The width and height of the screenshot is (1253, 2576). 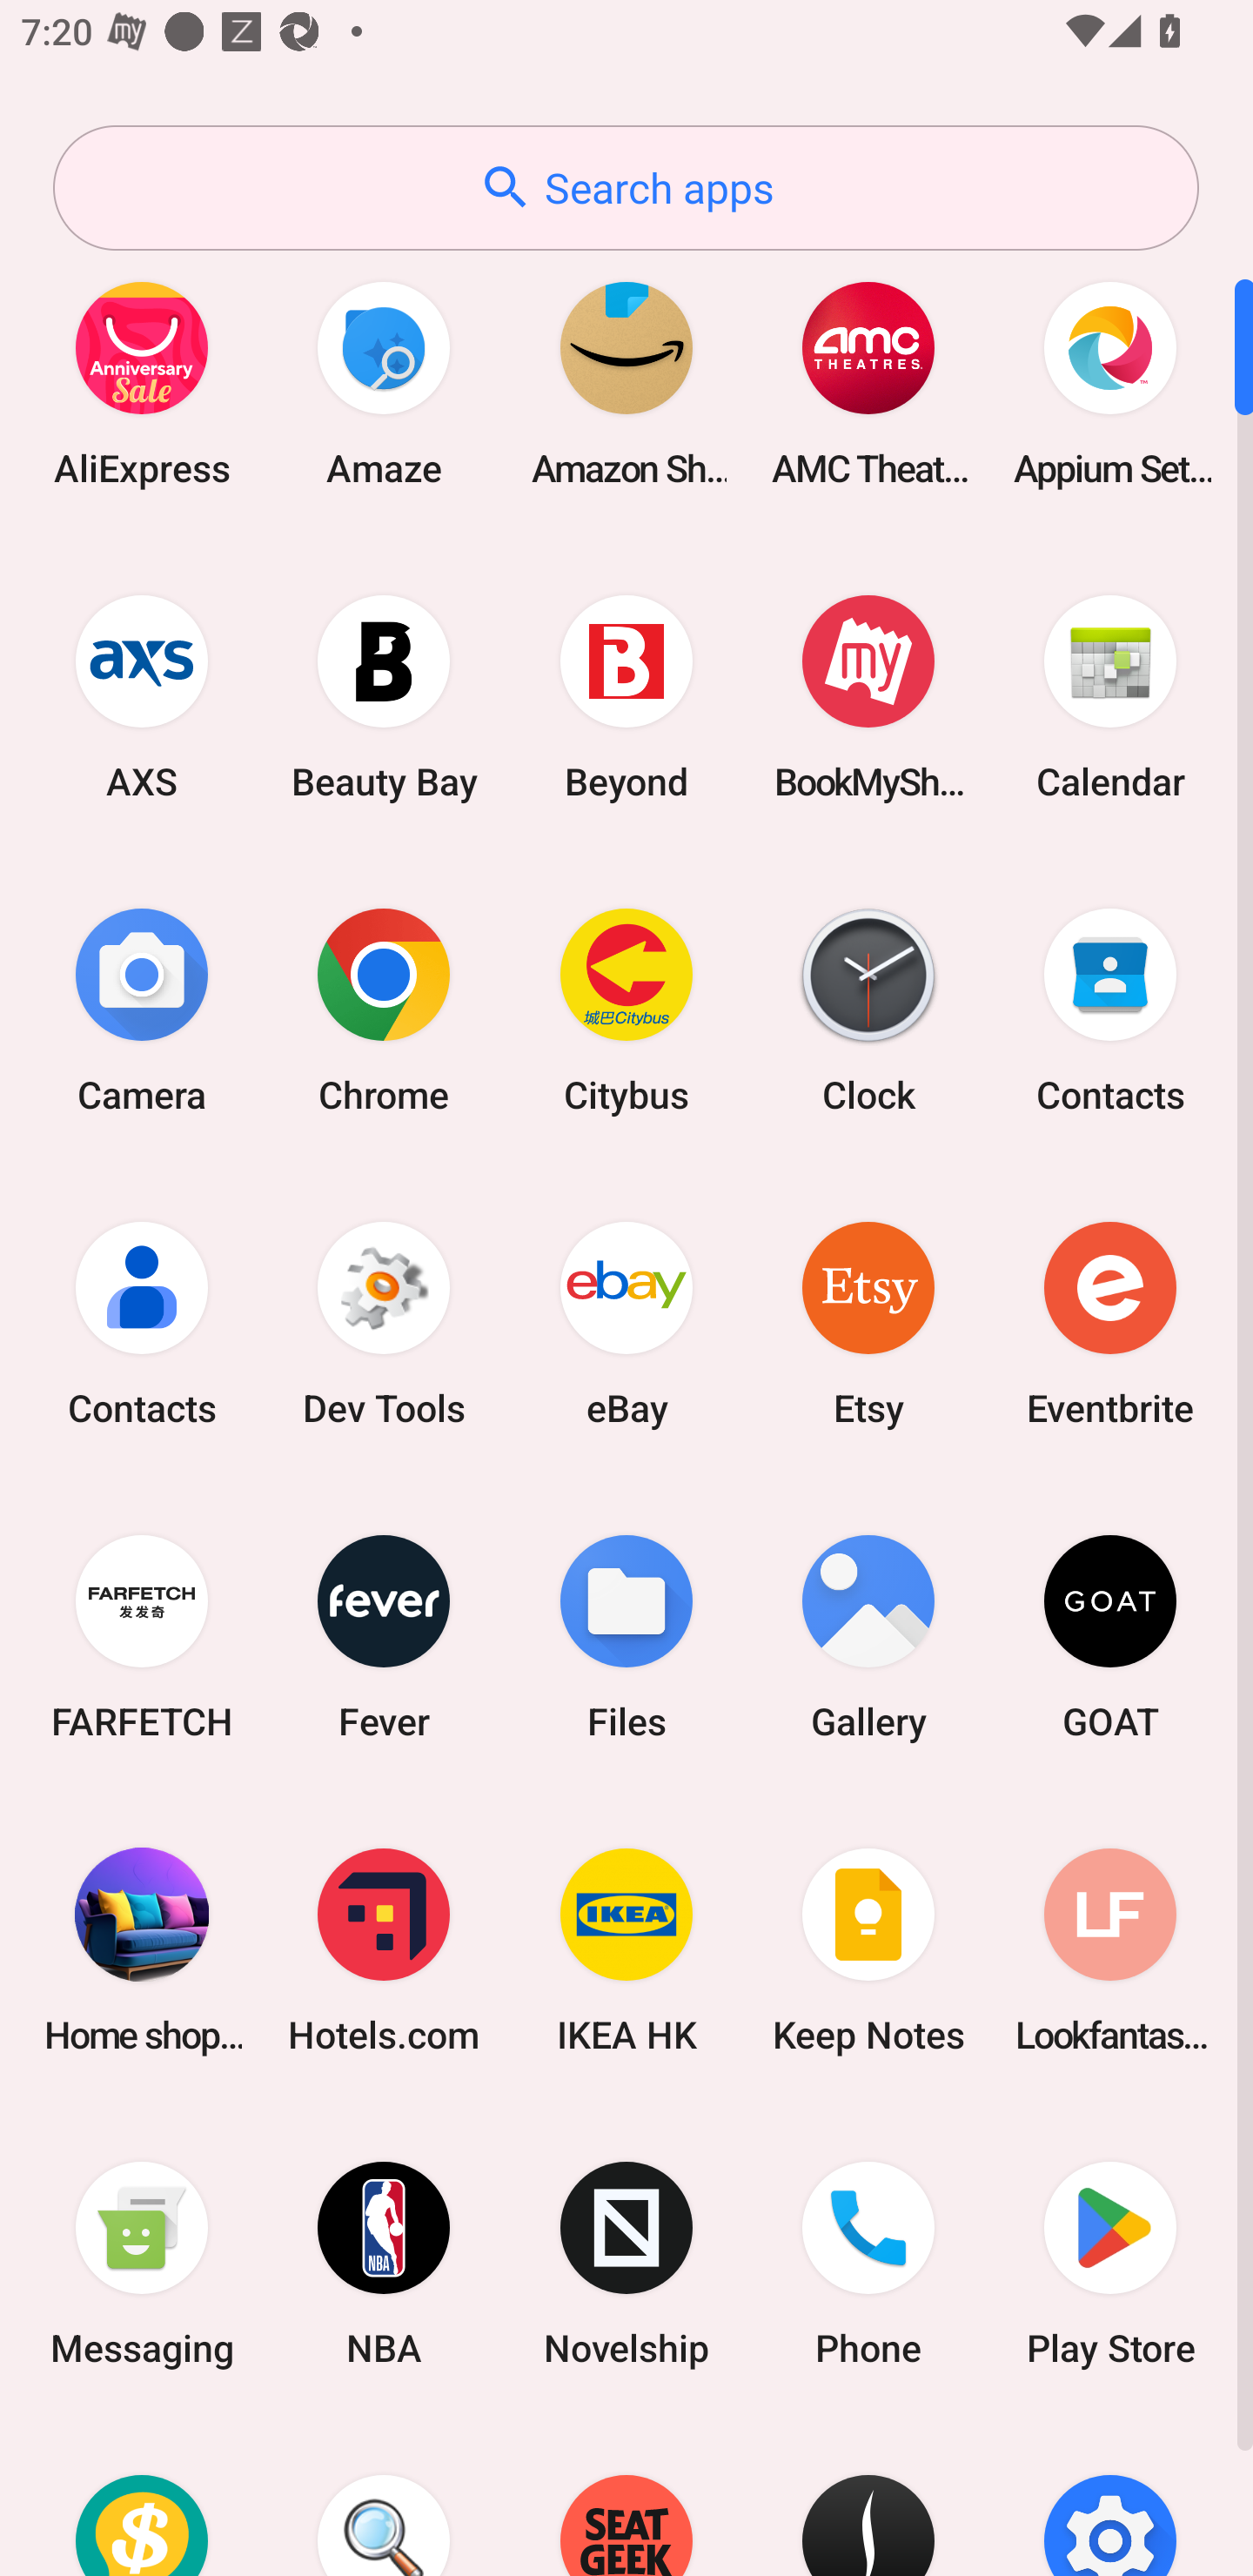 I want to click on Contacts, so click(x=1110, y=1010).